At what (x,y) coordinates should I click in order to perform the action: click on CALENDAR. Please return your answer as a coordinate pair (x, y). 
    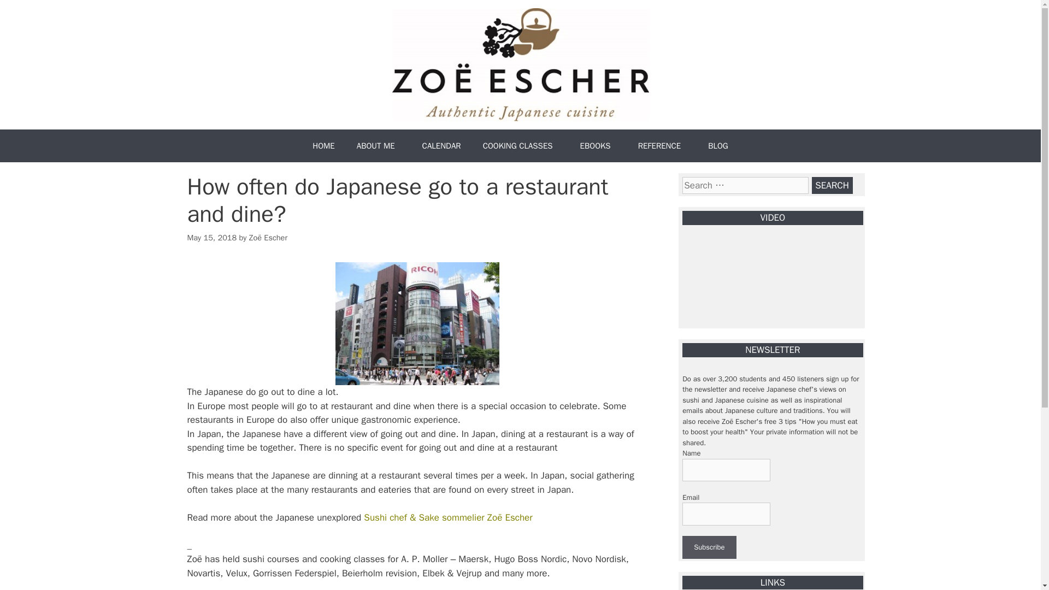
    Looking at the image, I should click on (441, 145).